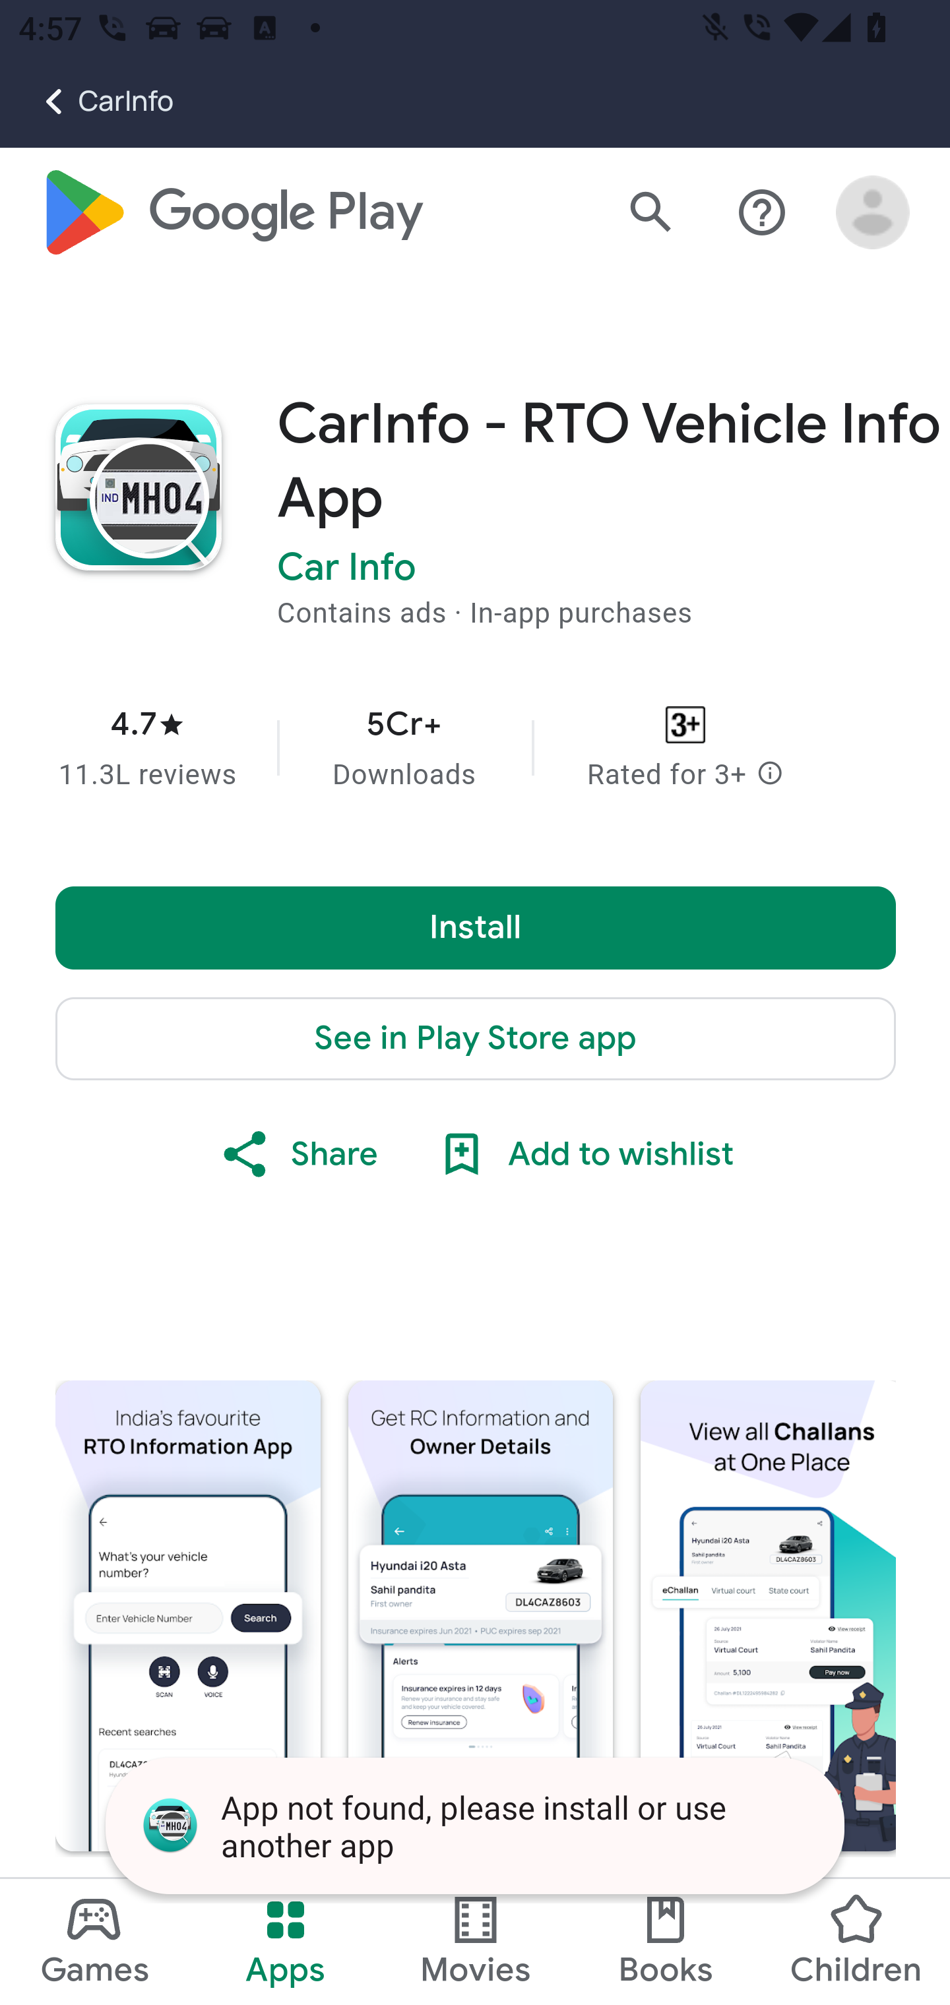 This screenshot has width=950, height=2005. I want to click on Screenshot image, so click(768, 1616).